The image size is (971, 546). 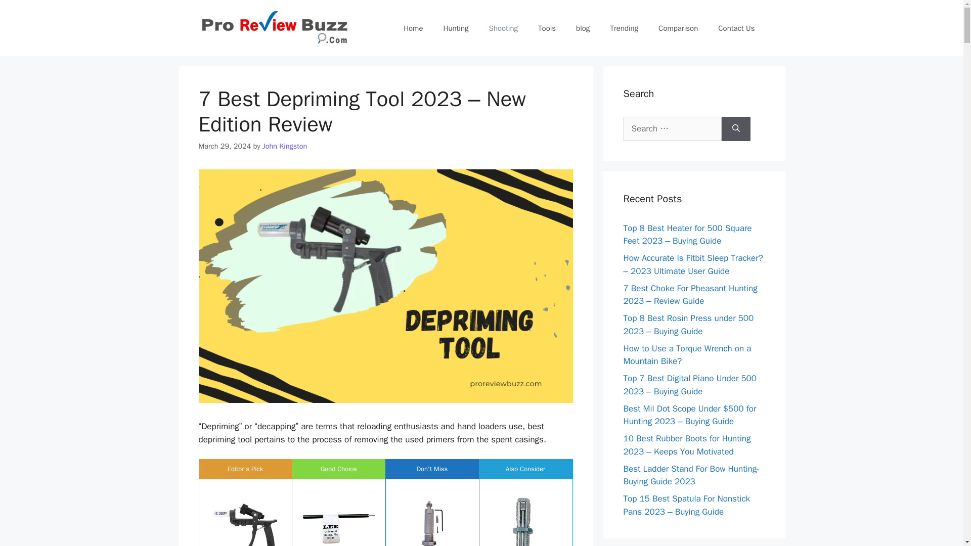 What do you see at coordinates (285, 146) in the screenshot?
I see `John Kingston` at bounding box center [285, 146].